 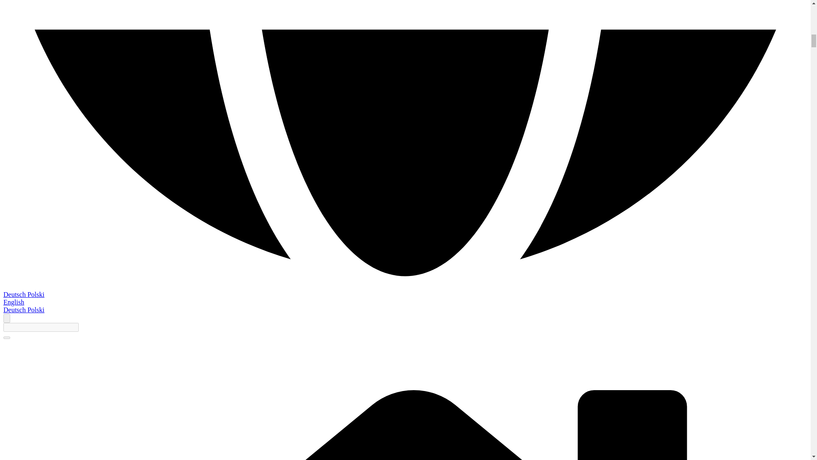 What do you see at coordinates (15, 310) in the screenshot?
I see `Deutsch` at bounding box center [15, 310].